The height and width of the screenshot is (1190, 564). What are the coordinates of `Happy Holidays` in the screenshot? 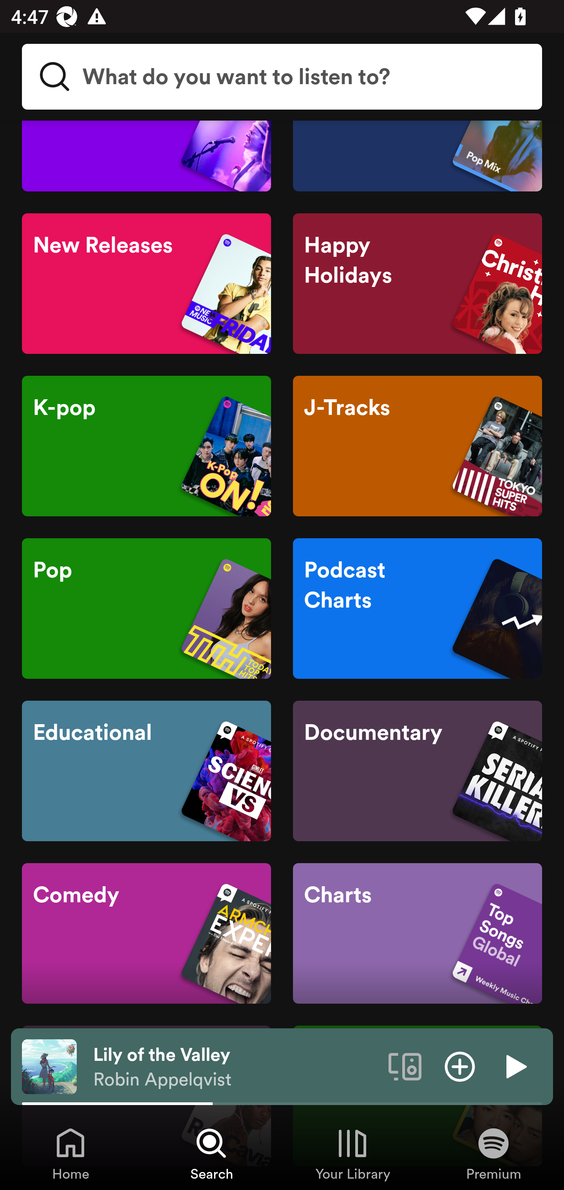 It's located at (417, 283).